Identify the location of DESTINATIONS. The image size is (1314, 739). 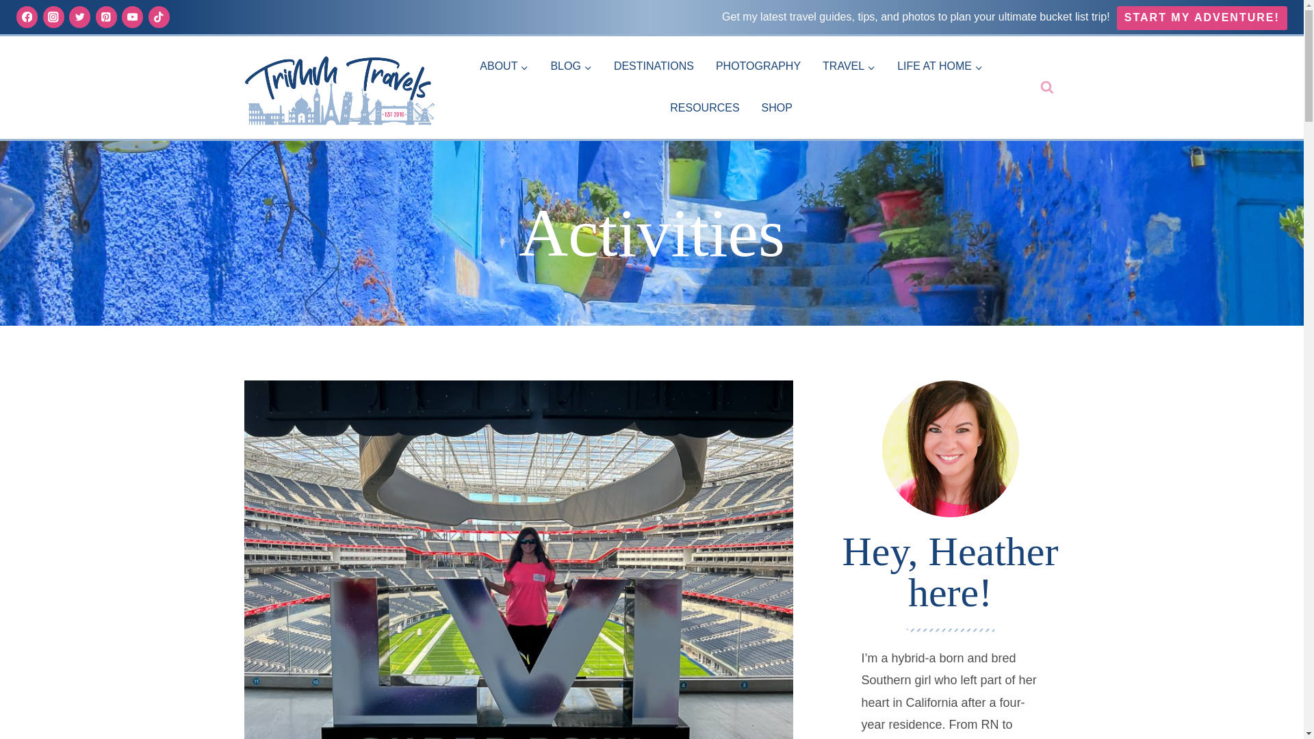
(654, 66).